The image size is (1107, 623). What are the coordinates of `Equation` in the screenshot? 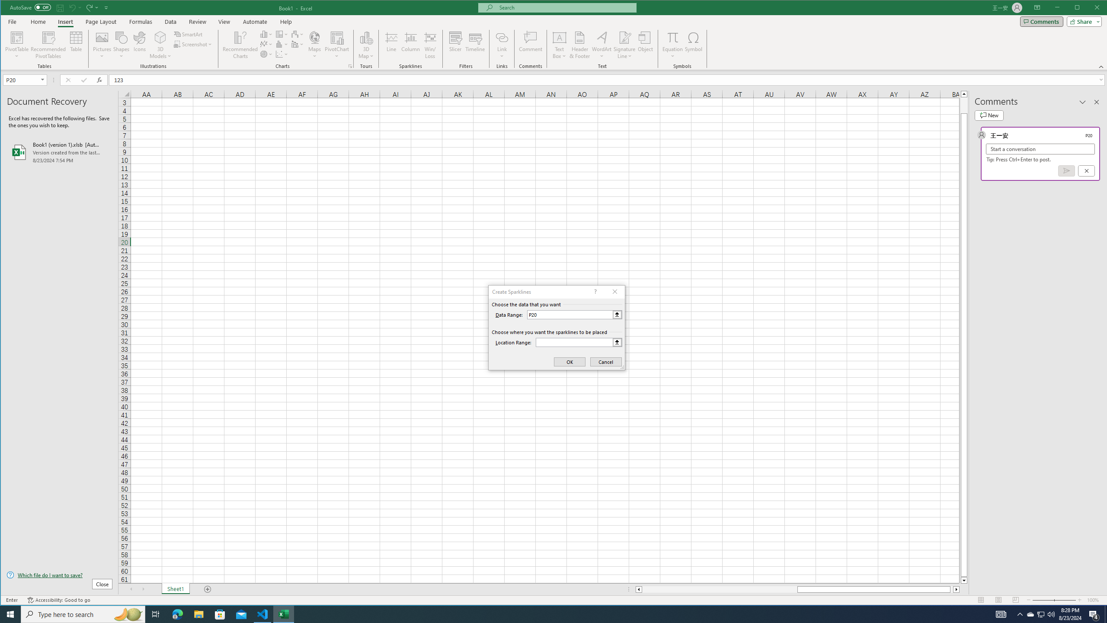 It's located at (673, 45).